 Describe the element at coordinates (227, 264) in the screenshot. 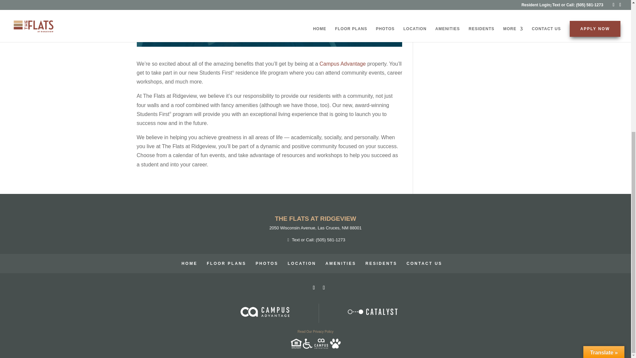

I see `FLOOR PLANS` at that location.